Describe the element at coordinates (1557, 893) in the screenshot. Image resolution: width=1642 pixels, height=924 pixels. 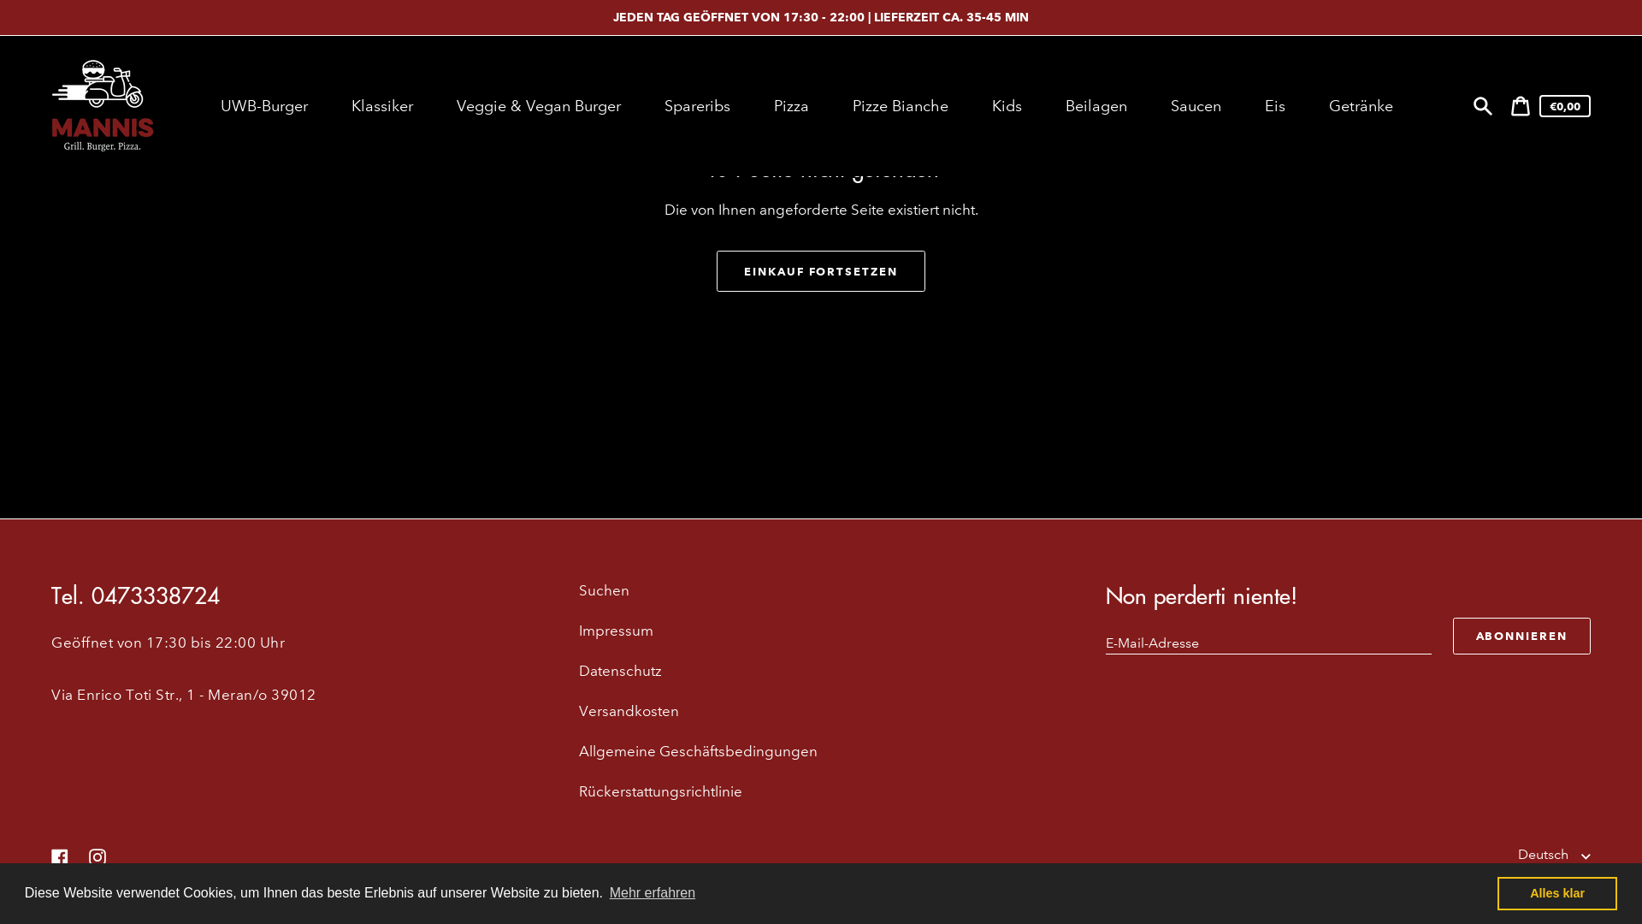
I see `Alles klar` at that location.